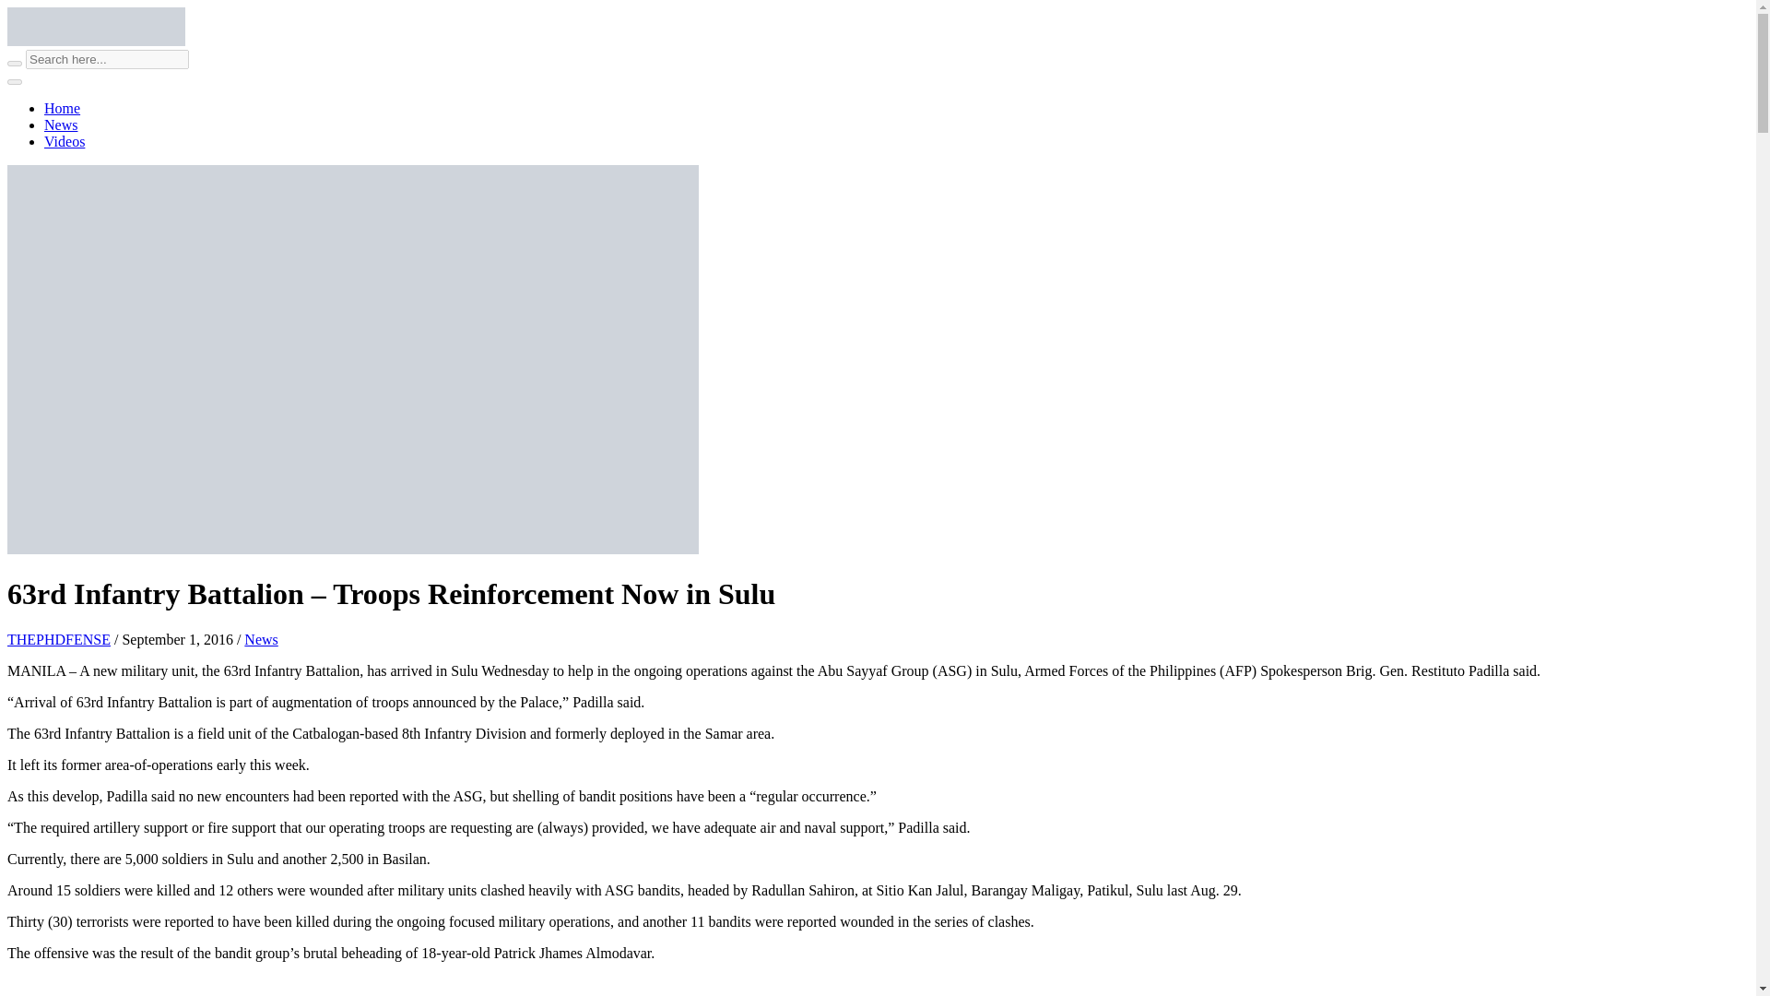  I want to click on News, so click(260, 639).